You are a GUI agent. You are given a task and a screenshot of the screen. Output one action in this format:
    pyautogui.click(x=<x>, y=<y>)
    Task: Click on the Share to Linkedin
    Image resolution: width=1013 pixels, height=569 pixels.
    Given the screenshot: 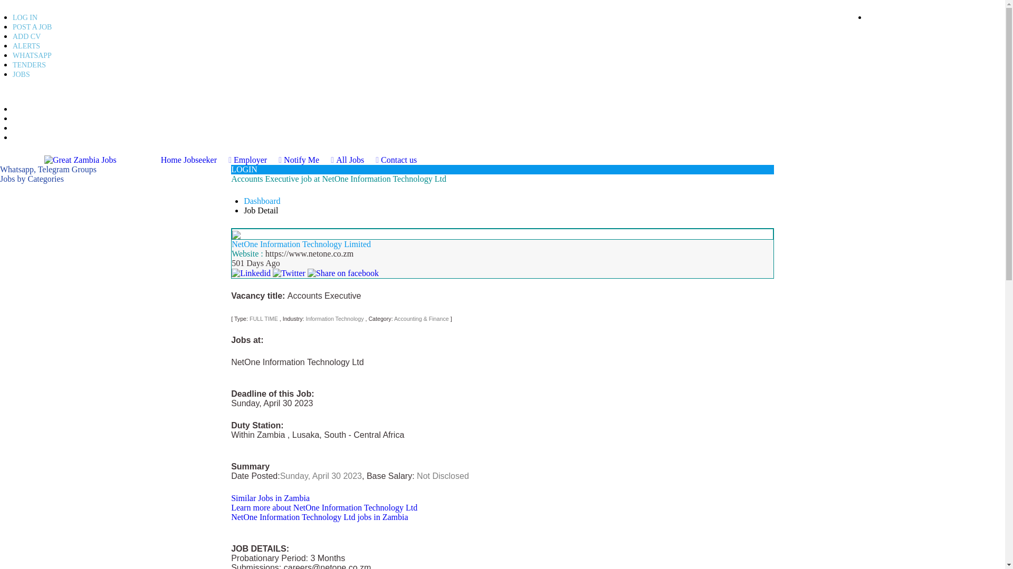 What is the action you would take?
    pyautogui.click(x=251, y=272)
    